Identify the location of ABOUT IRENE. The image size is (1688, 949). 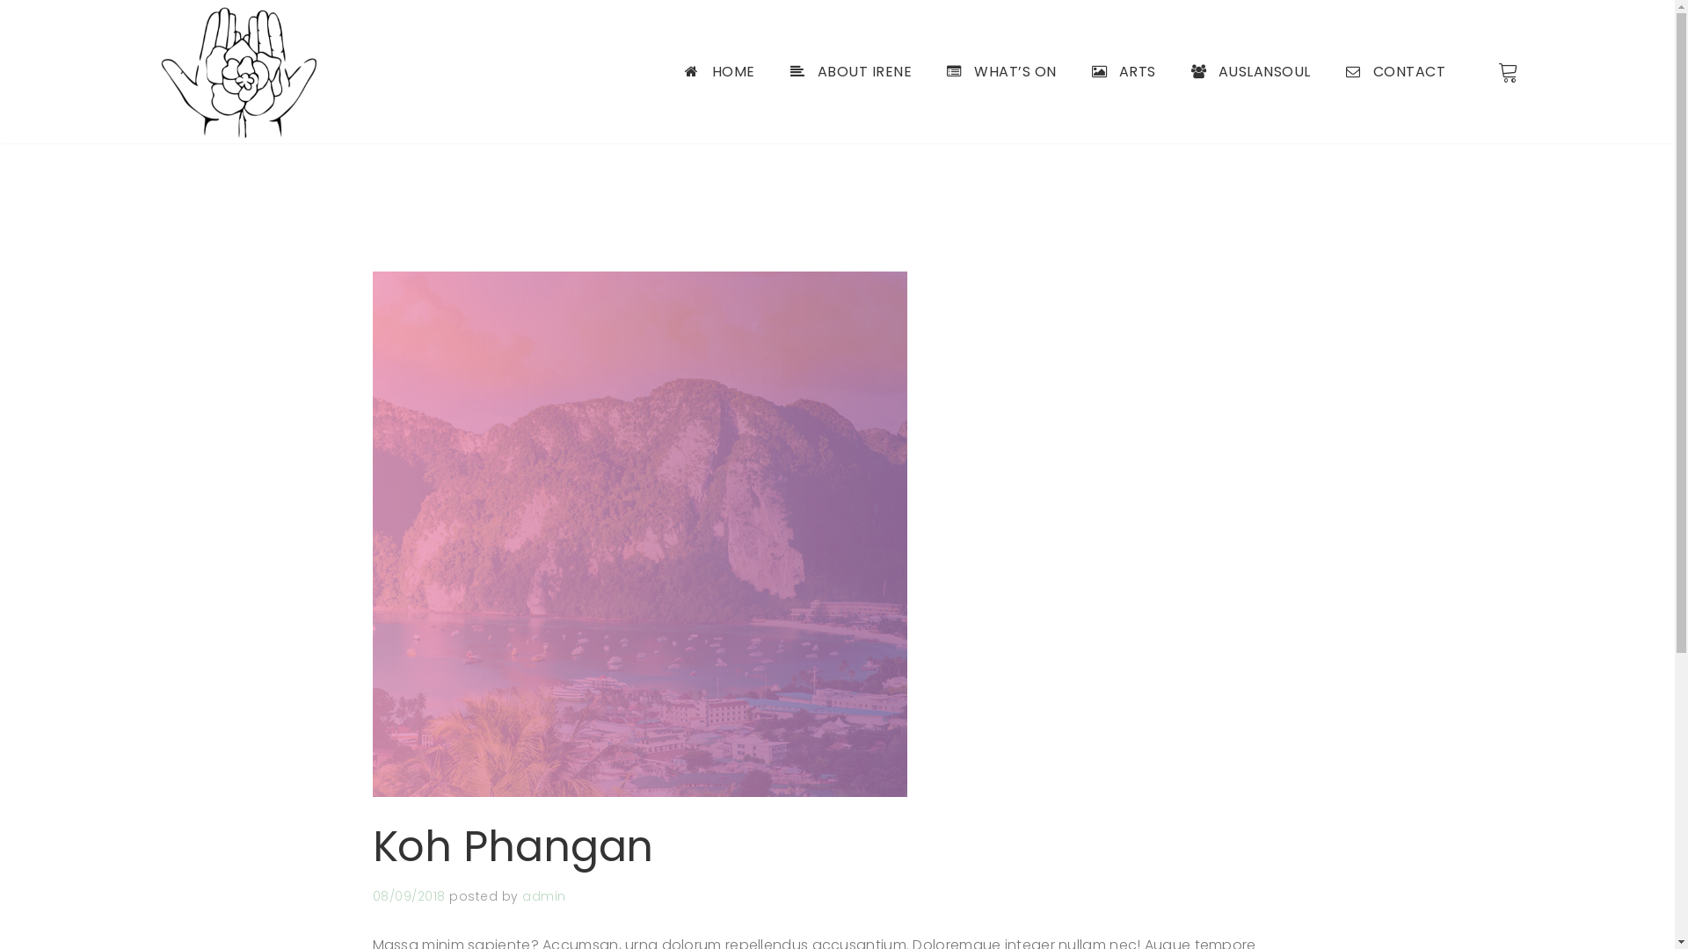
(851, 72).